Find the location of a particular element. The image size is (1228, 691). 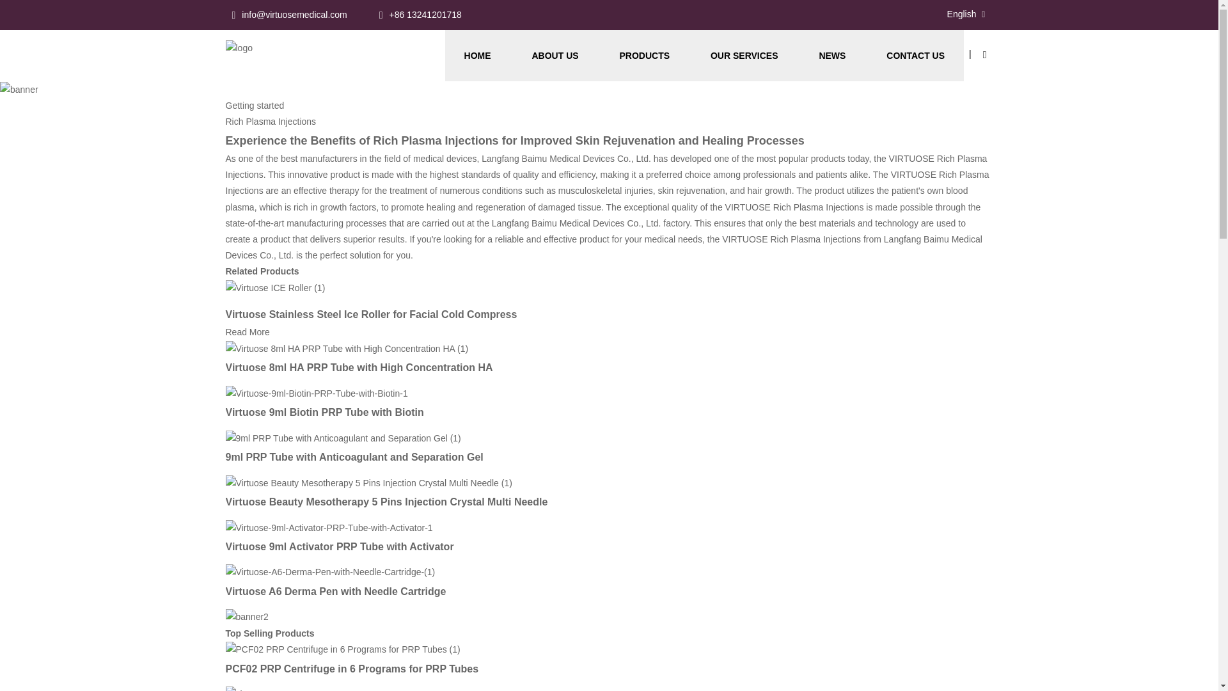

NEWS is located at coordinates (832, 56).